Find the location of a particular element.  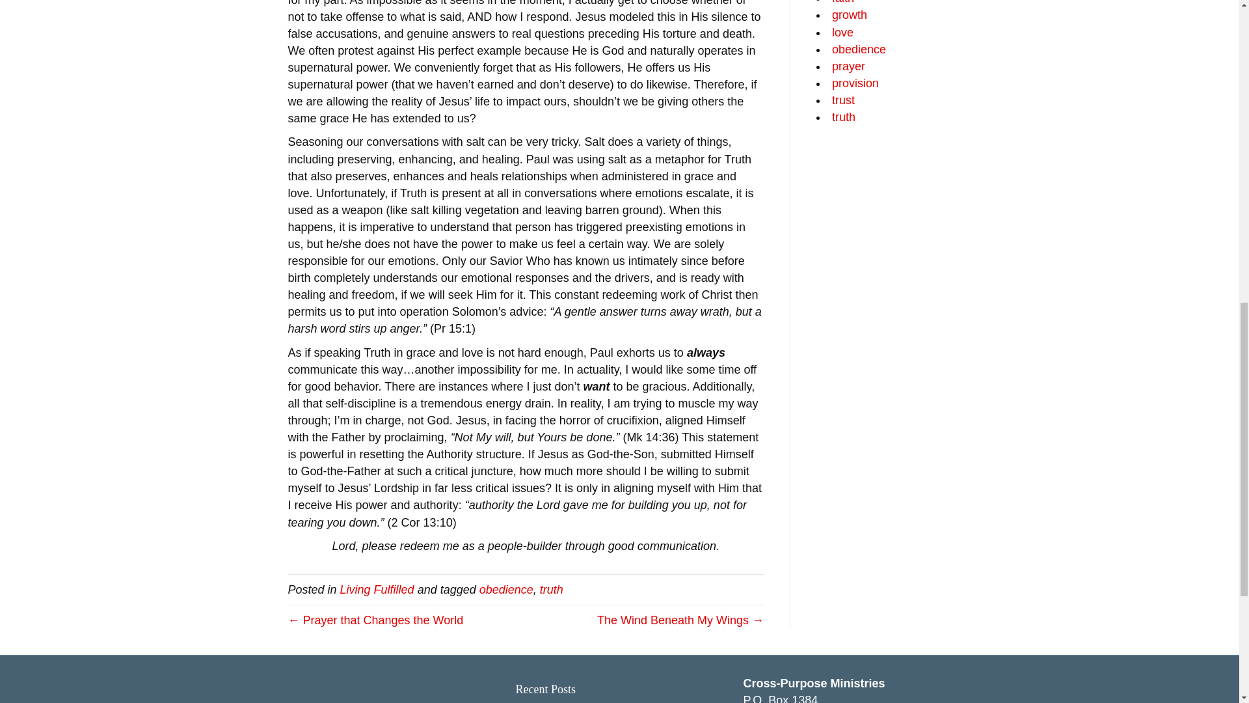

Living Fulfilled is located at coordinates (377, 590).